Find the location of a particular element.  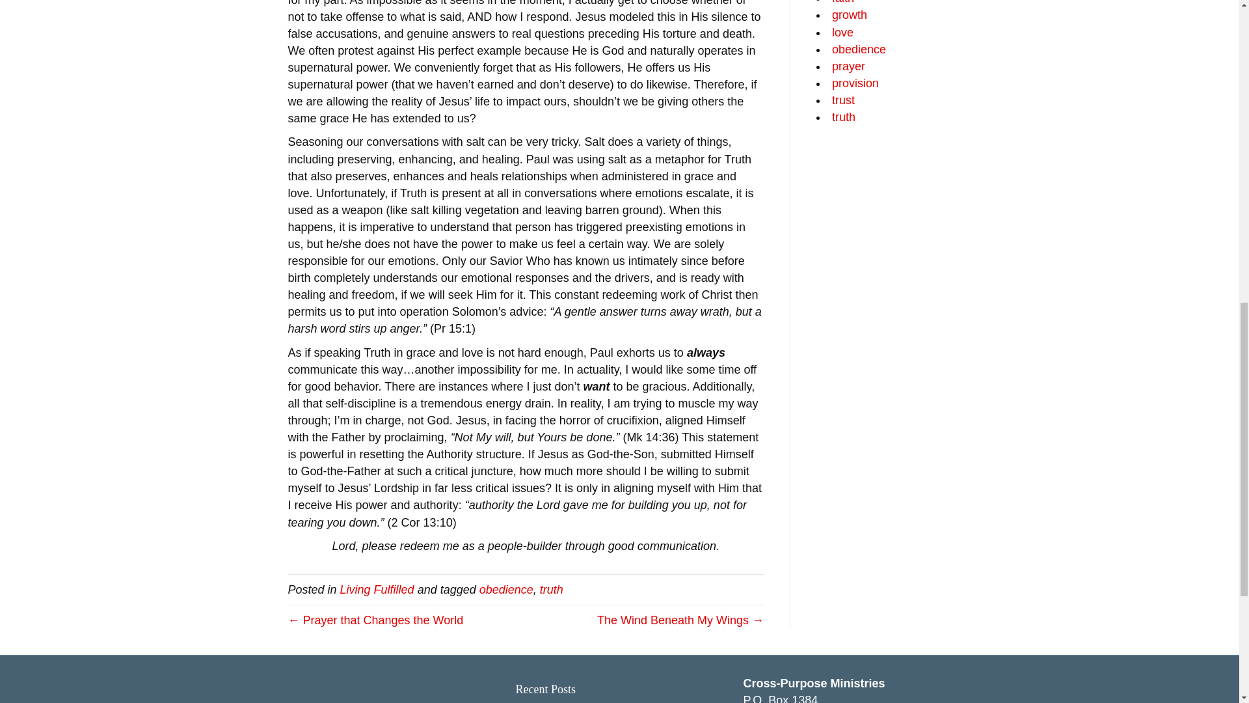

Living Fulfilled is located at coordinates (377, 590).